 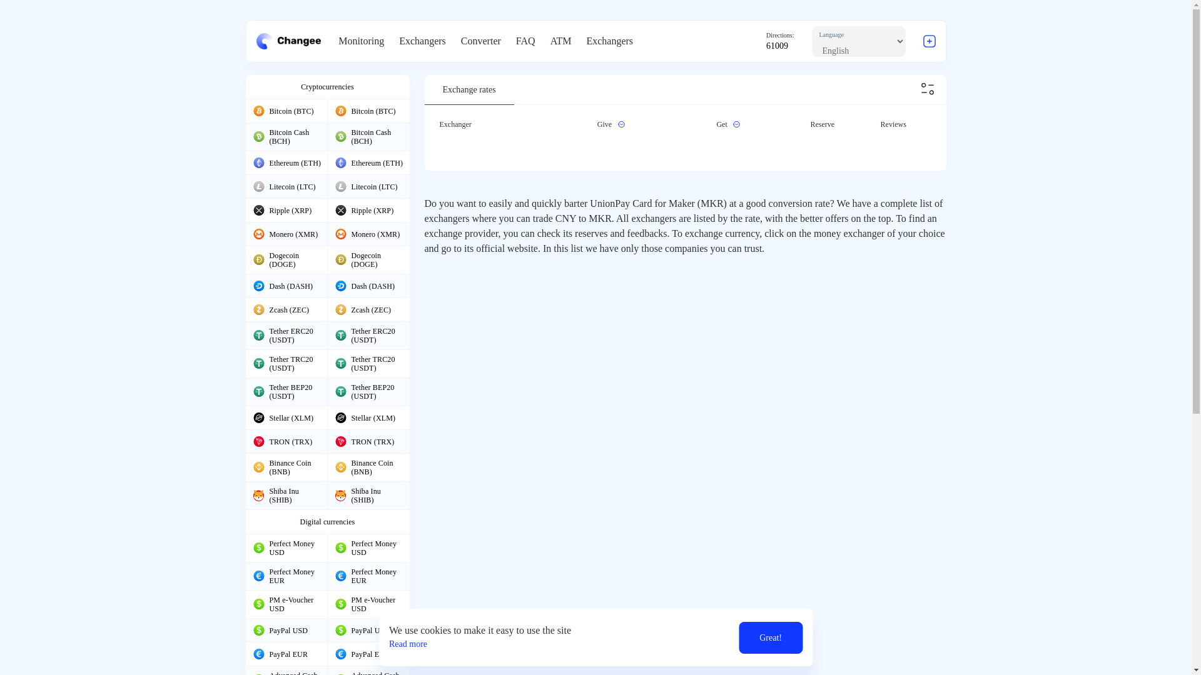 What do you see at coordinates (258, 162) in the screenshot?
I see `Ethereum` at bounding box center [258, 162].